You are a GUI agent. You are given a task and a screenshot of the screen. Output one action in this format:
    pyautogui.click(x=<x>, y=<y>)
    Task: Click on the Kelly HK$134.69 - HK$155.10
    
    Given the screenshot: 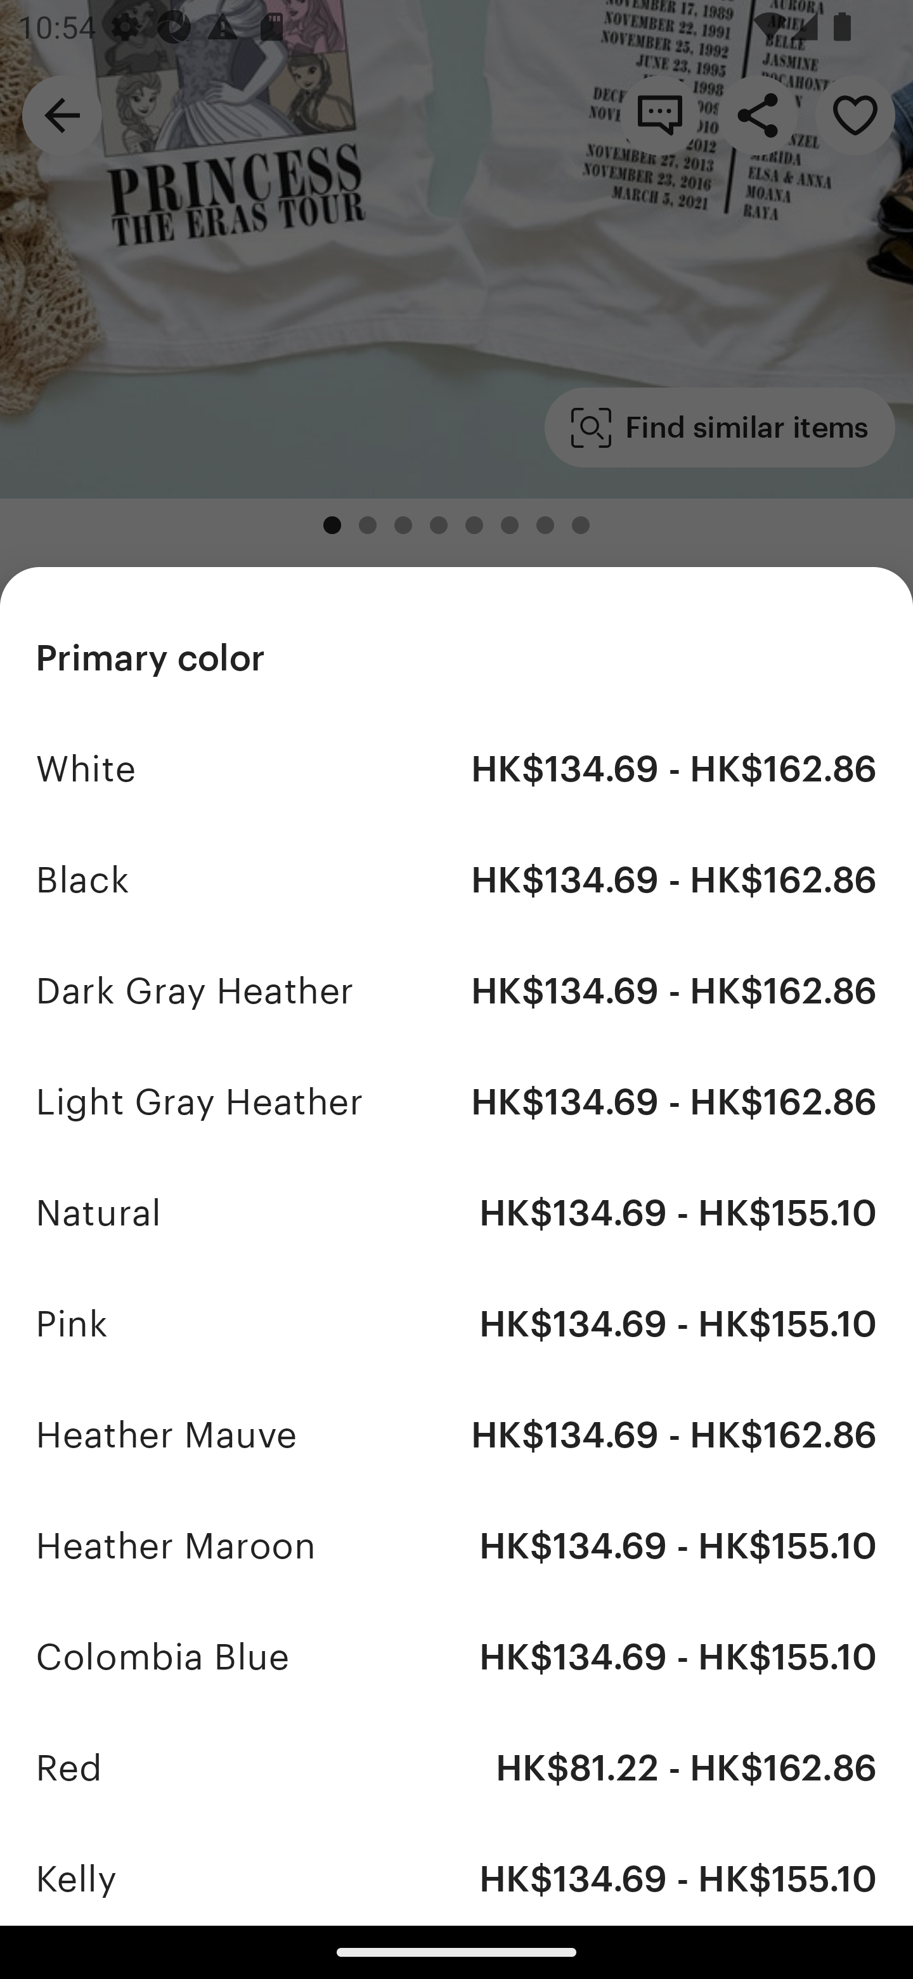 What is the action you would take?
    pyautogui.click(x=456, y=1874)
    